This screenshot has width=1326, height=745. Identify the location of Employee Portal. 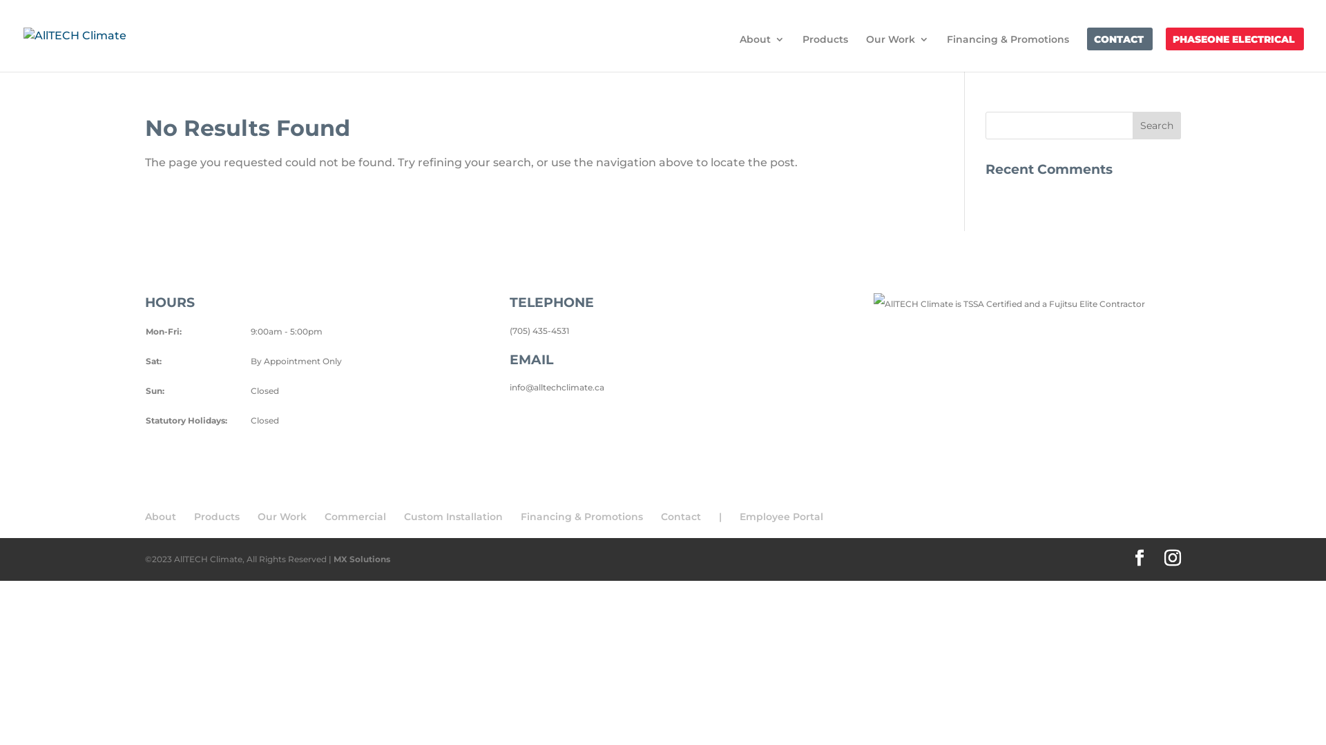
(782, 517).